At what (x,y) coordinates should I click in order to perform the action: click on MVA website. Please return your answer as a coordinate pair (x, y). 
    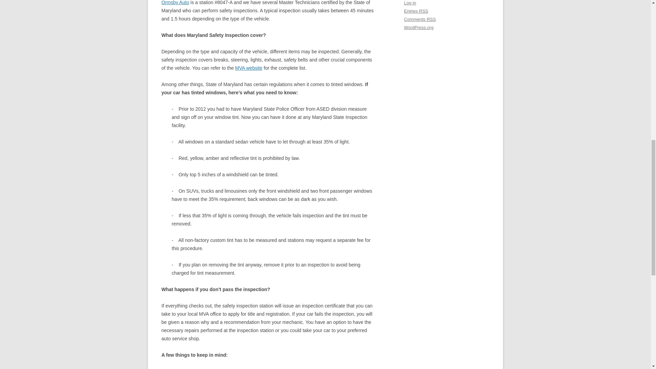
    Looking at the image, I should click on (249, 68).